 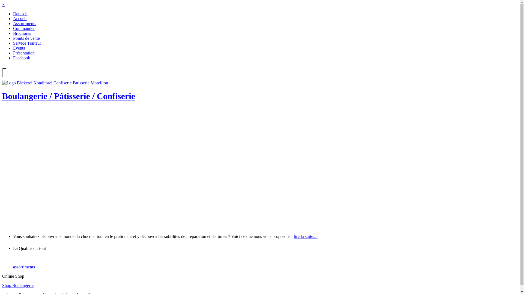 I want to click on Accueil, so click(x=20, y=19).